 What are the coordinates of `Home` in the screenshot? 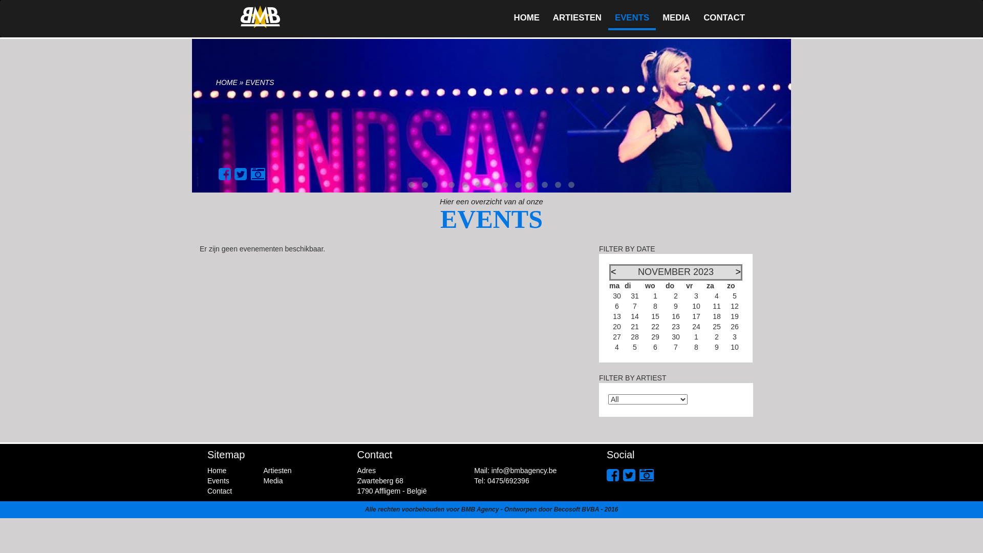 It's located at (217, 471).